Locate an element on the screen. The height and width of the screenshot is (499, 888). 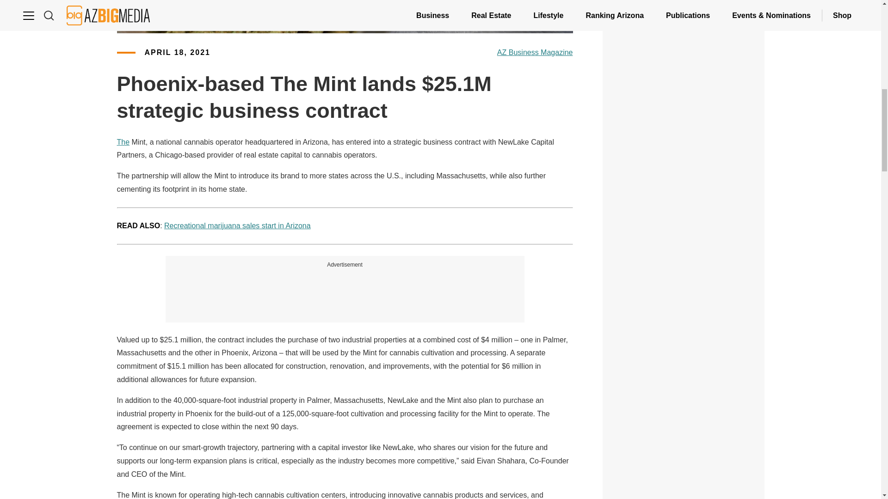
3rd party ad content is located at coordinates (684, 4).